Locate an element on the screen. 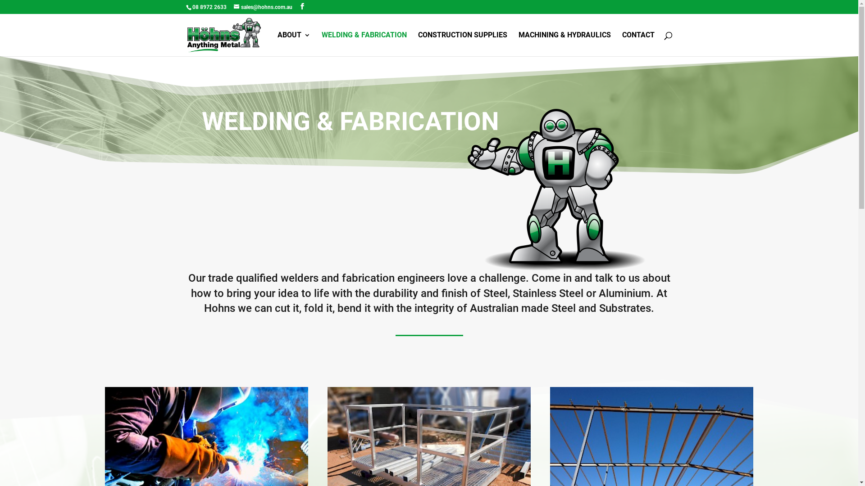  WELDING & FABRICATION is located at coordinates (364, 44).